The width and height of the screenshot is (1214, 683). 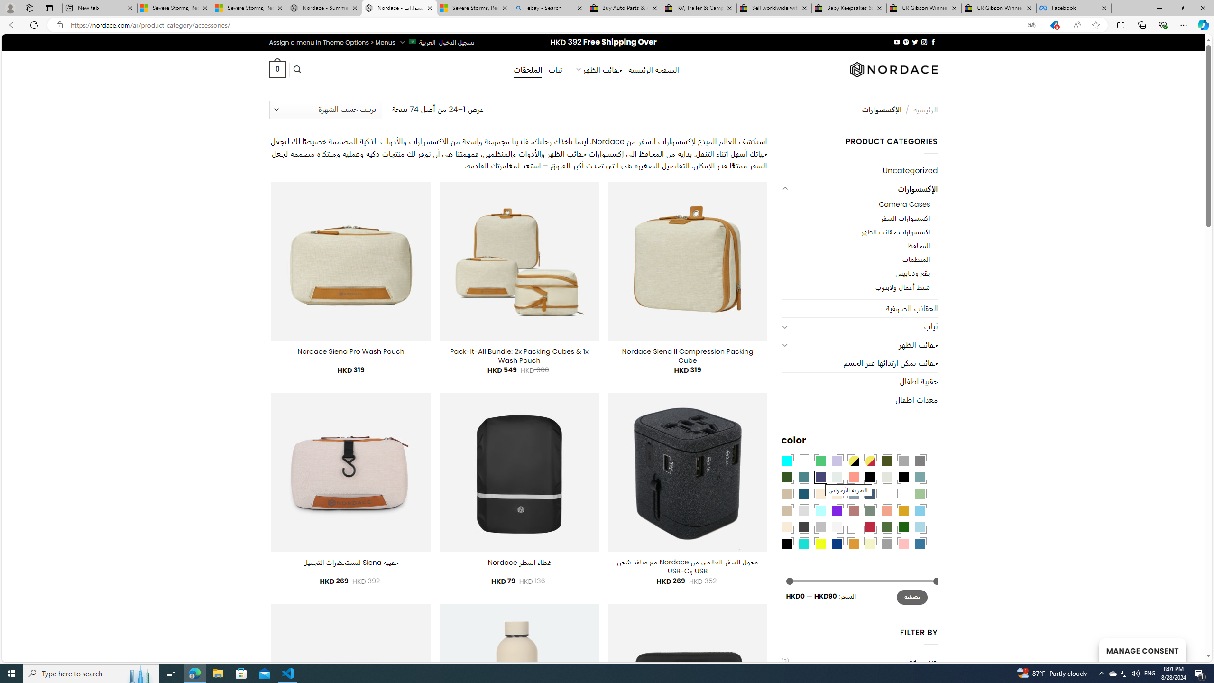 What do you see at coordinates (688, 356) in the screenshot?
I see `Nordace Siena II Compression Packing Cube` at bounding box center [688, 356].